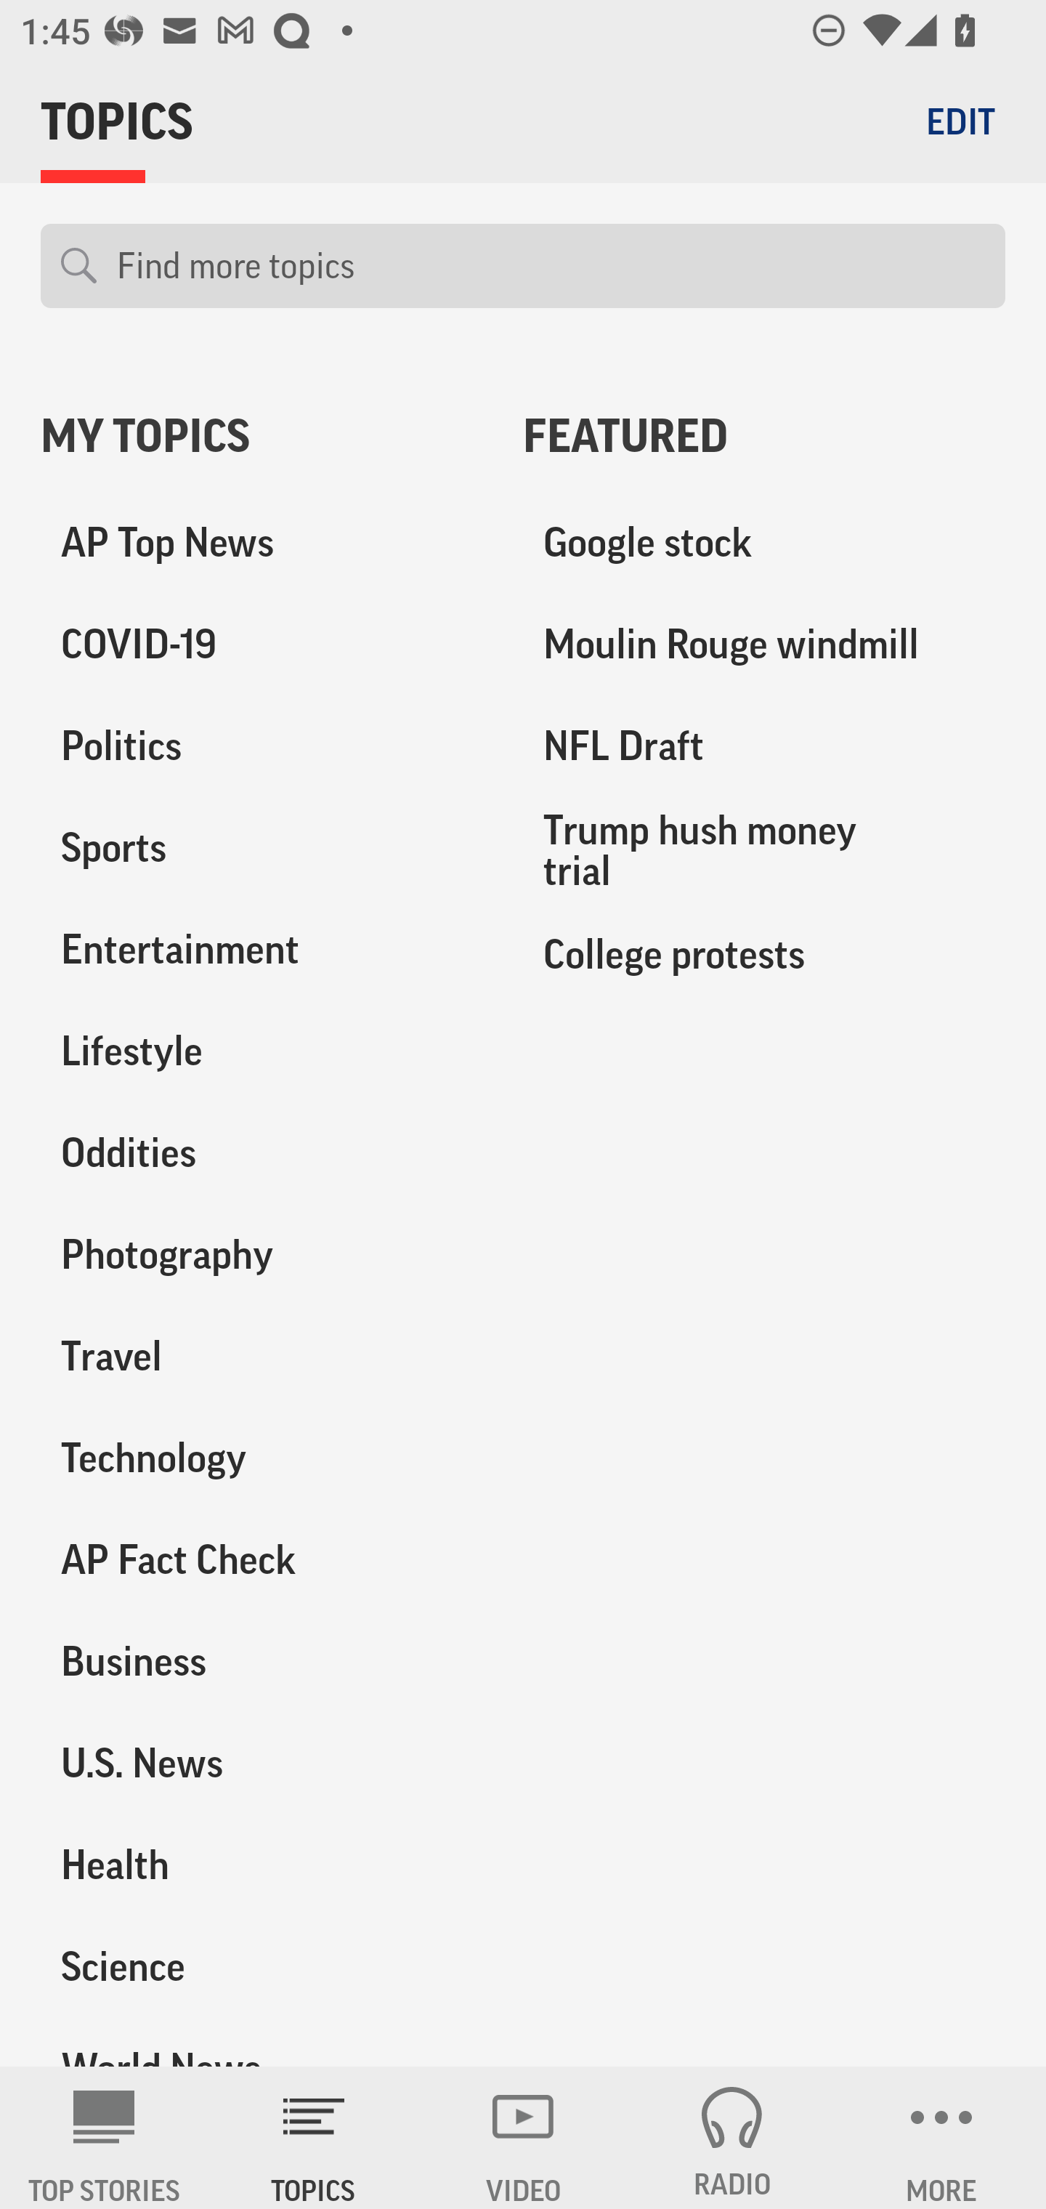 This screenshot has height=2209, width=1046. Describe the element at coordinates (105, 2138) in the screenshot. I see `AP News TOP STORIES` at that location.